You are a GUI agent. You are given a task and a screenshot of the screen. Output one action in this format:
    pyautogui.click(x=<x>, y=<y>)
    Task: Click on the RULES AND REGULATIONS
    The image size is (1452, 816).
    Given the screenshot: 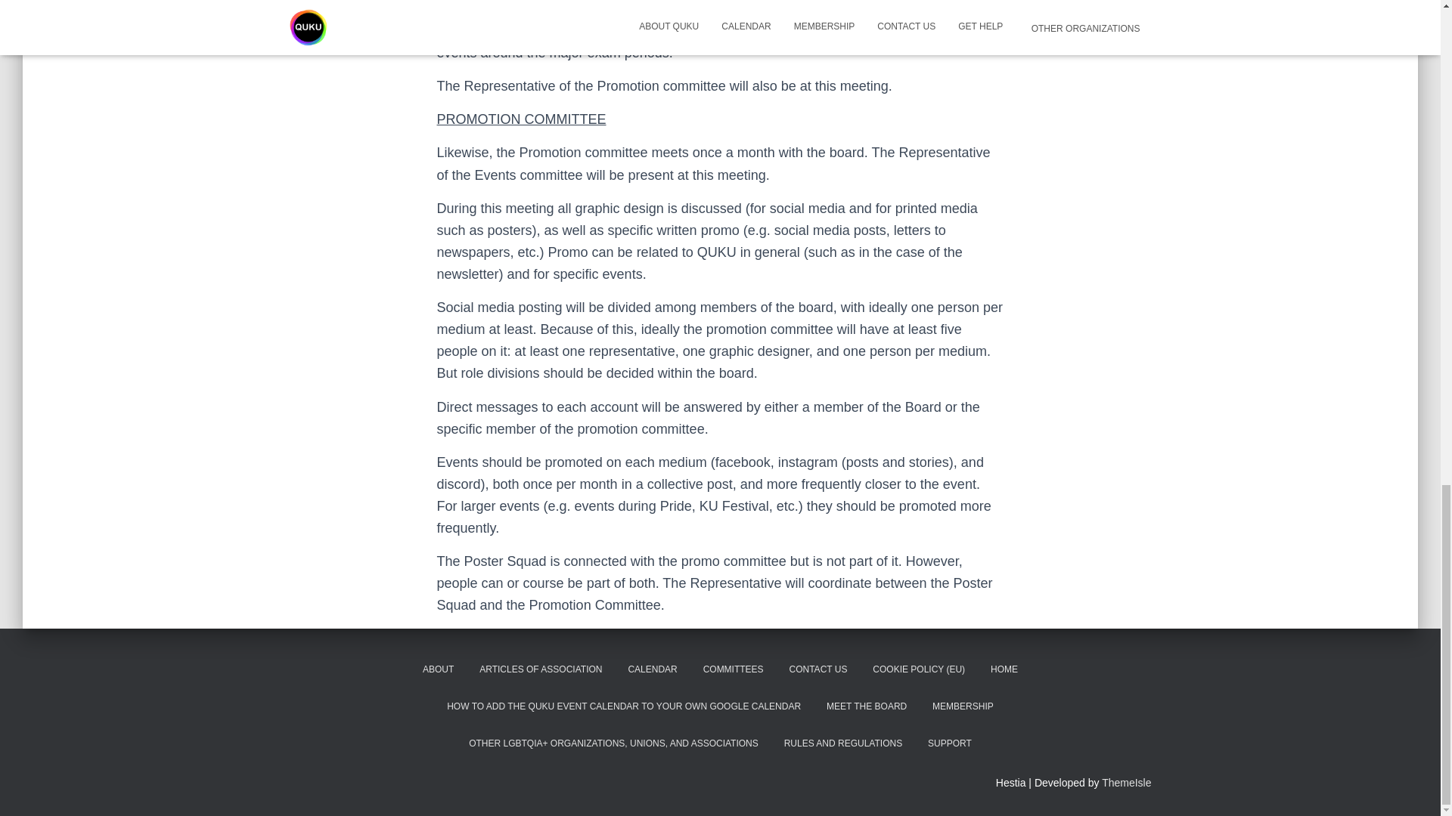 What is the action you would take?
    pyautogui.click(x=842, y=743)
    